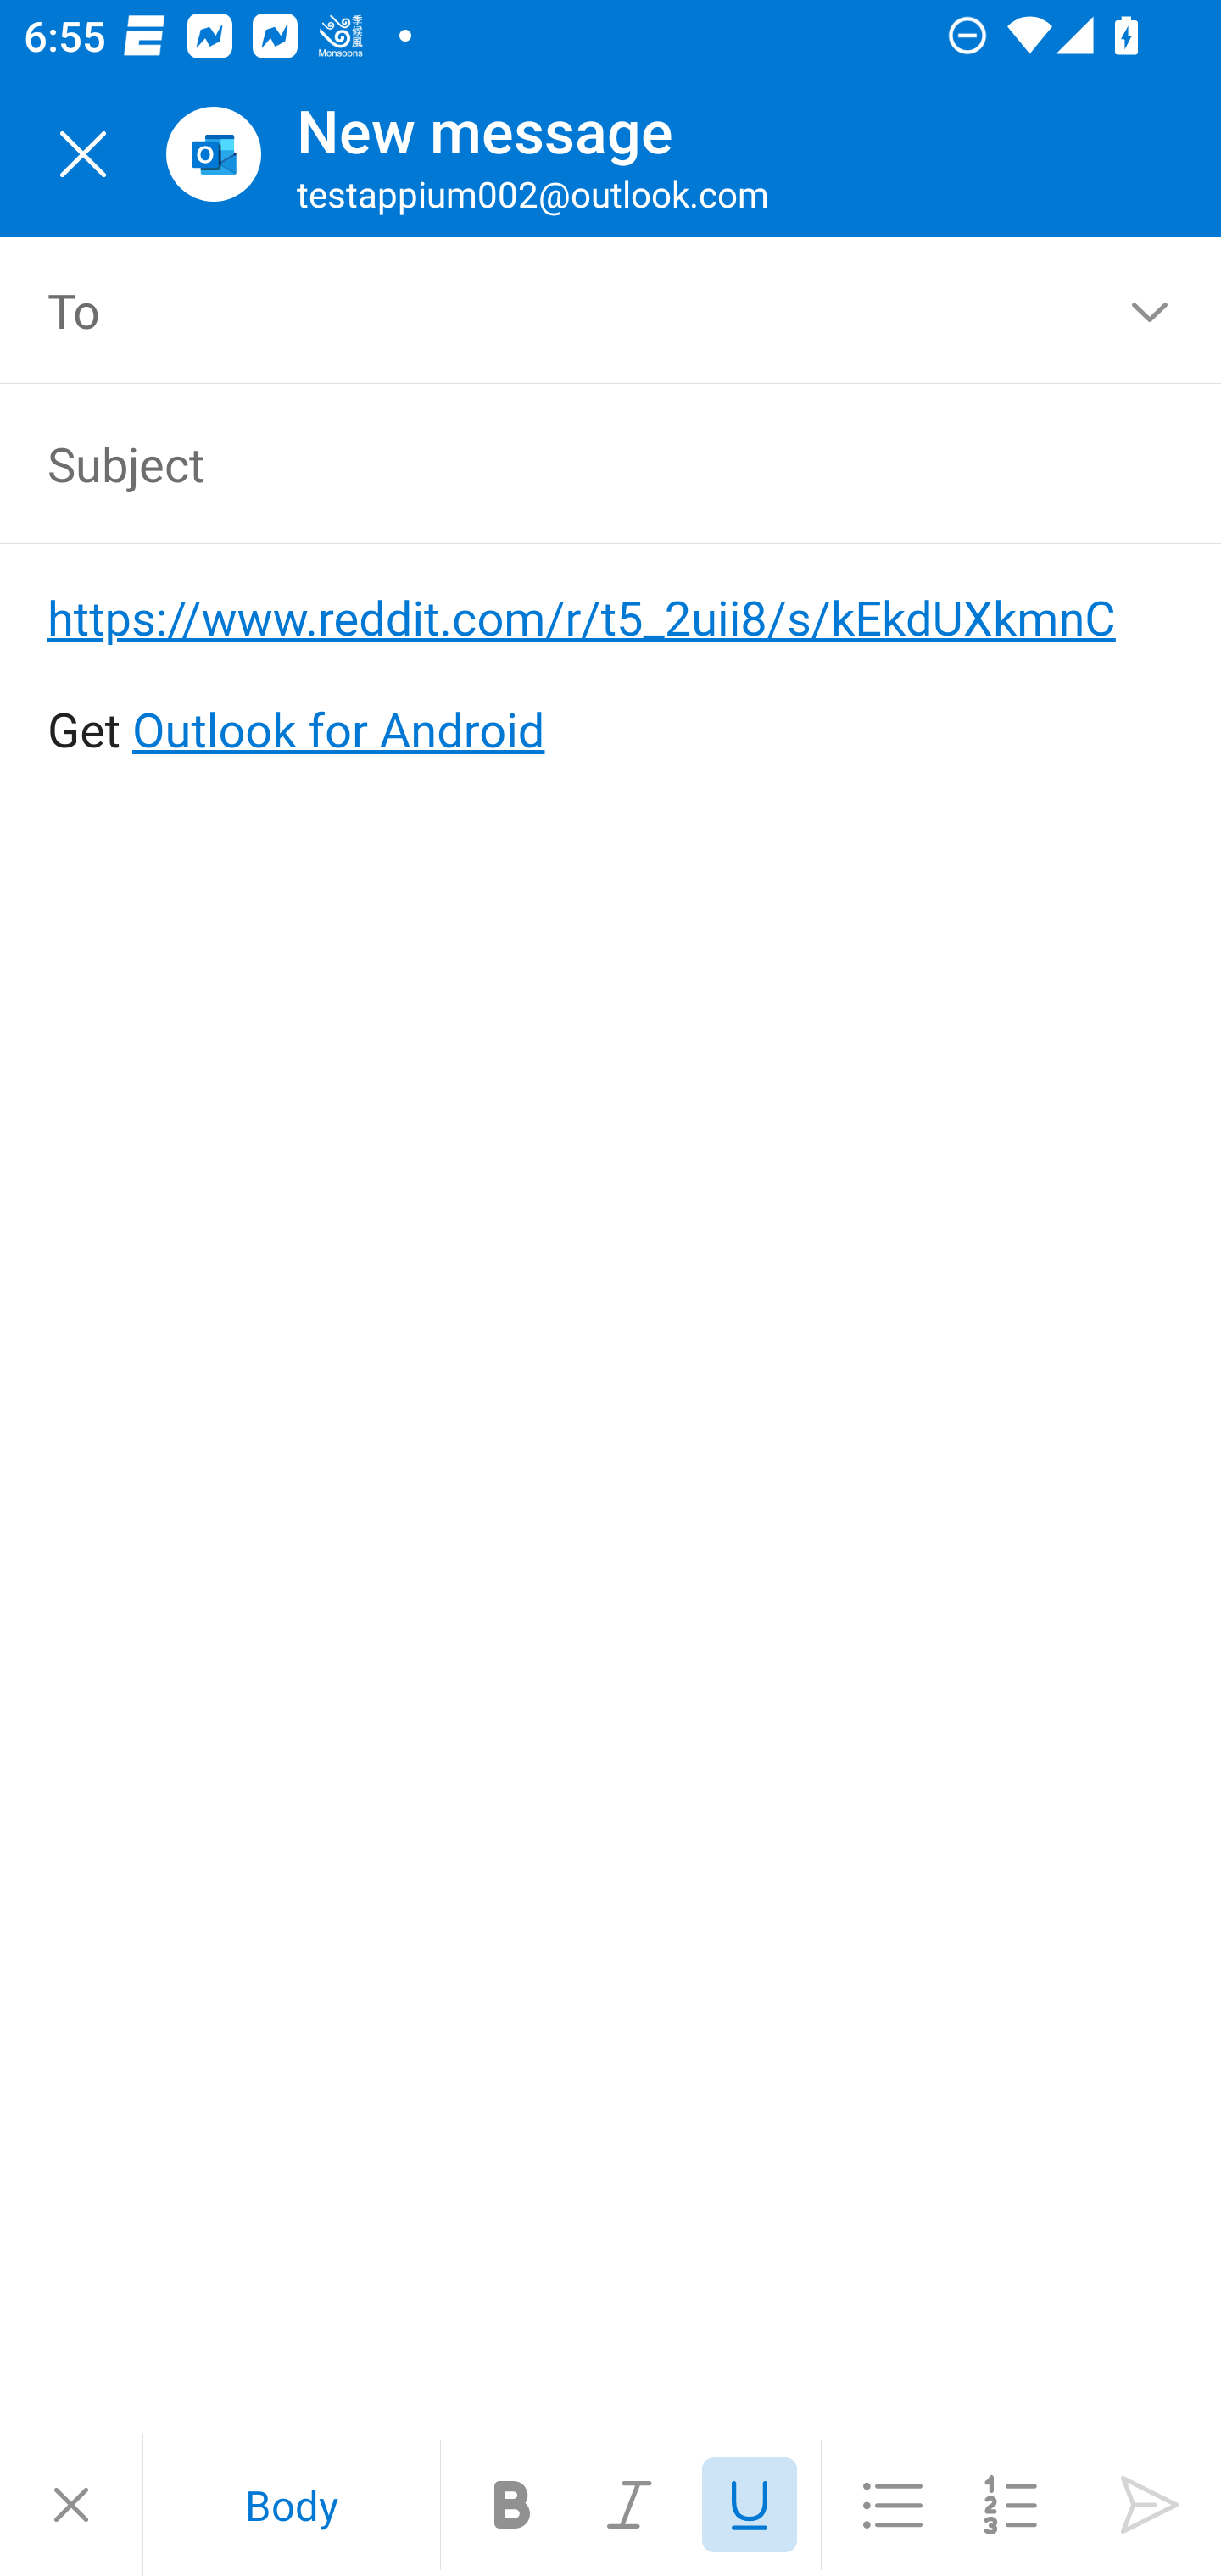 The image size is (1221, 2576). What do you see at coordinates (631, 2505) in the screenshot?
I see `Italics` at bounding box center [631, 2505].